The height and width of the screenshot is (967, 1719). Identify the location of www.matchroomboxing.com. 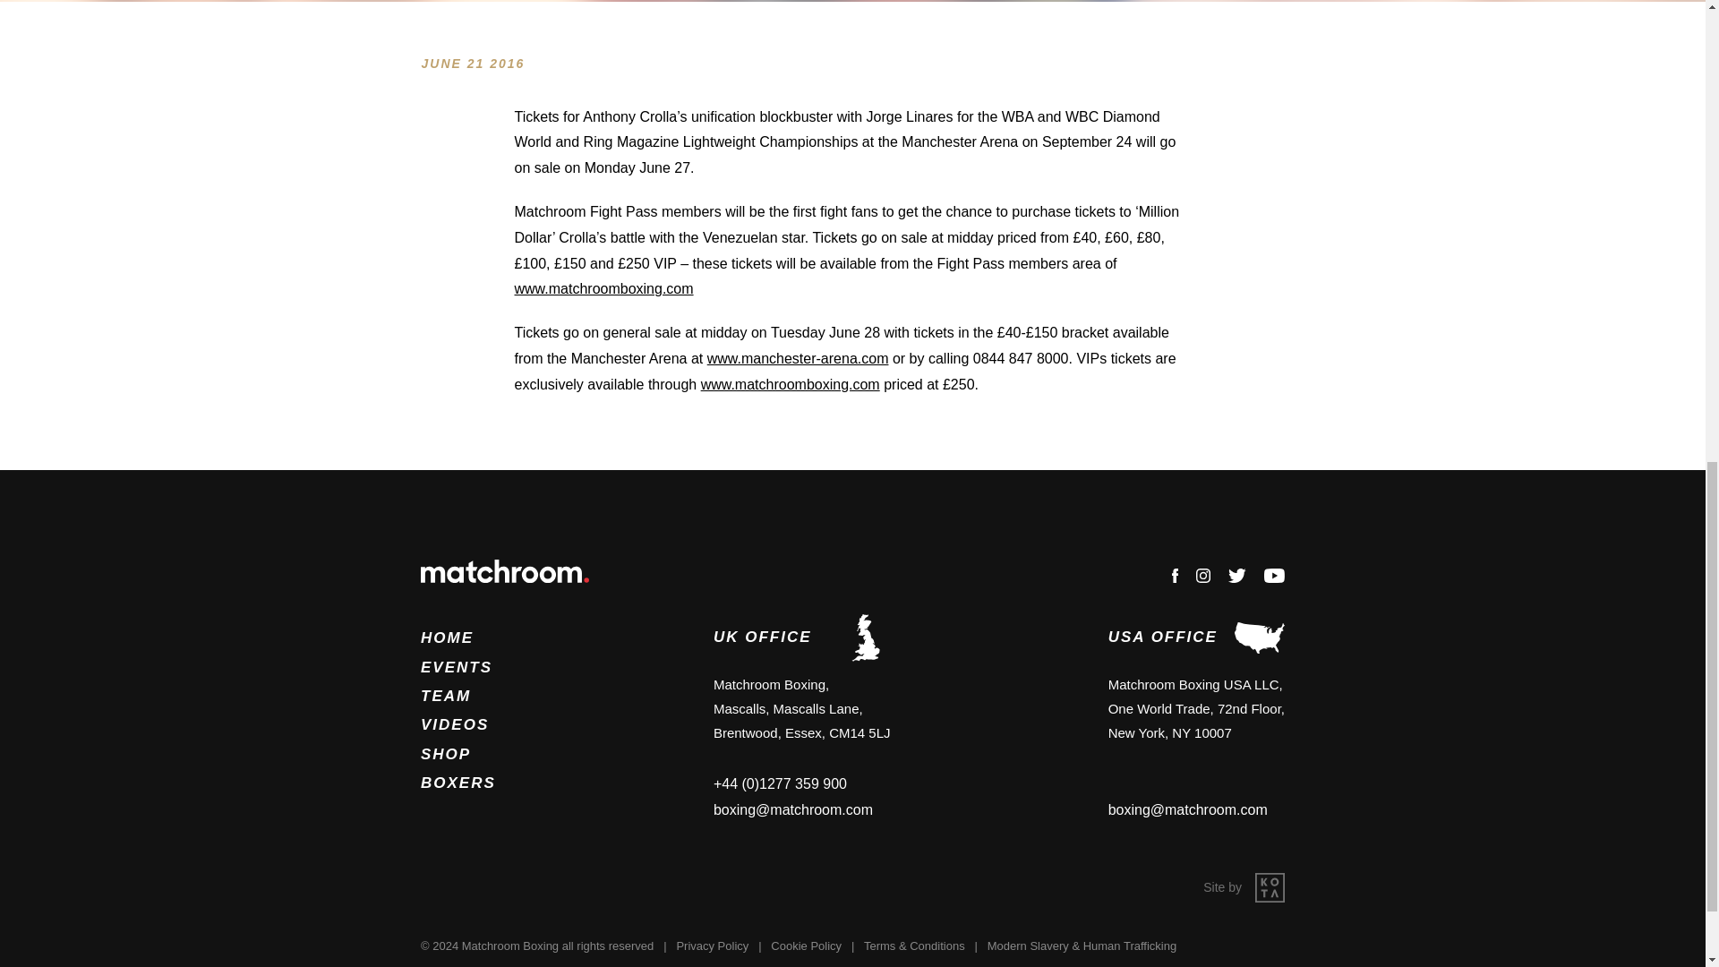
(791, 385).